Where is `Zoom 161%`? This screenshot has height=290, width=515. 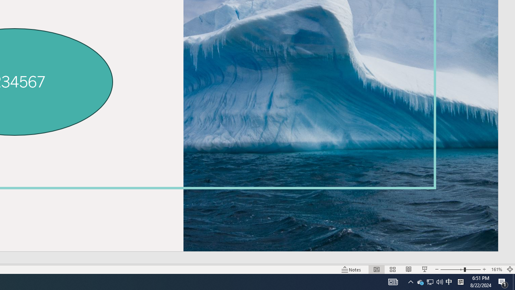 Zoom 161% is located at coordinates (496, 269).